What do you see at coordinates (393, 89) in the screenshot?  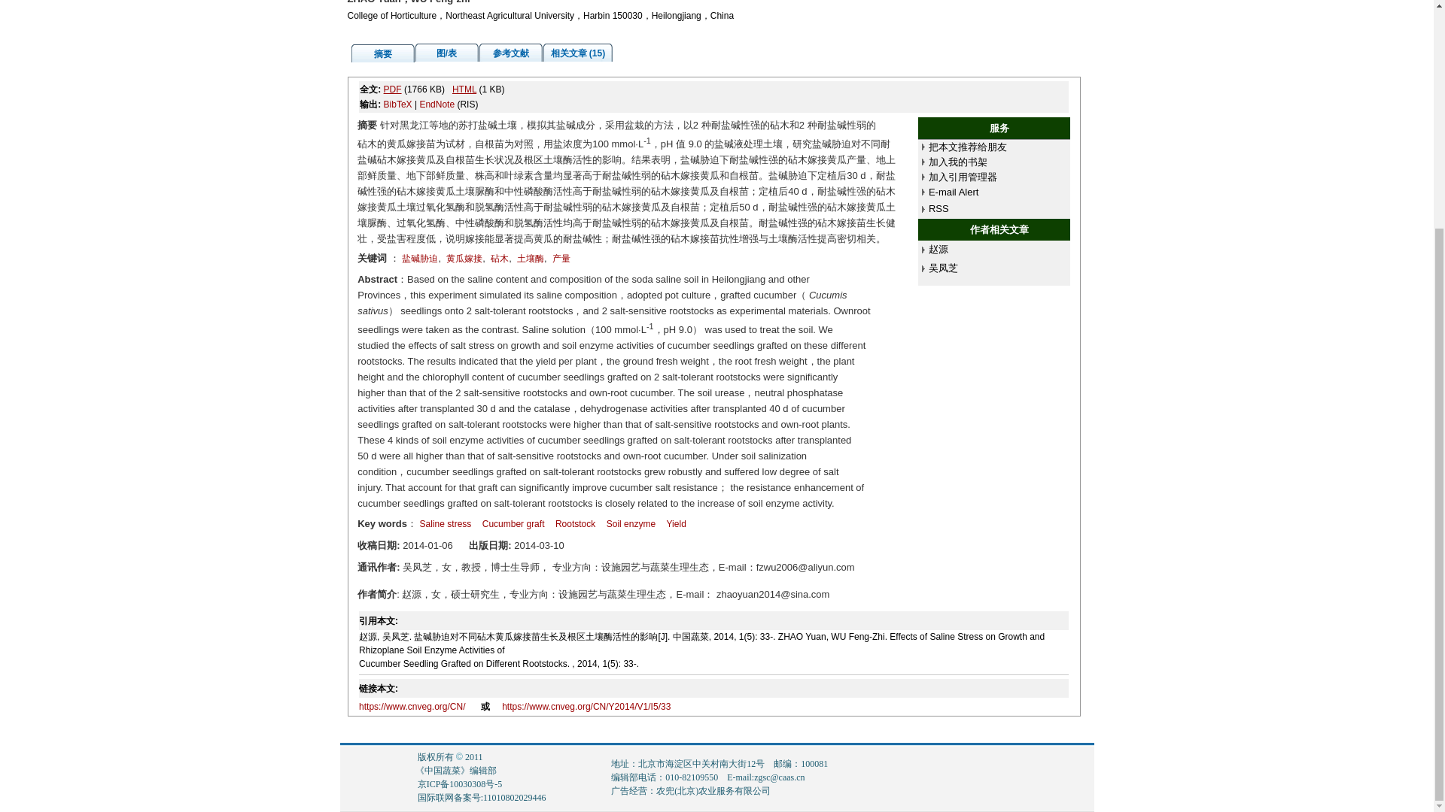 I see `PDF` at bounding box center [393, 89].